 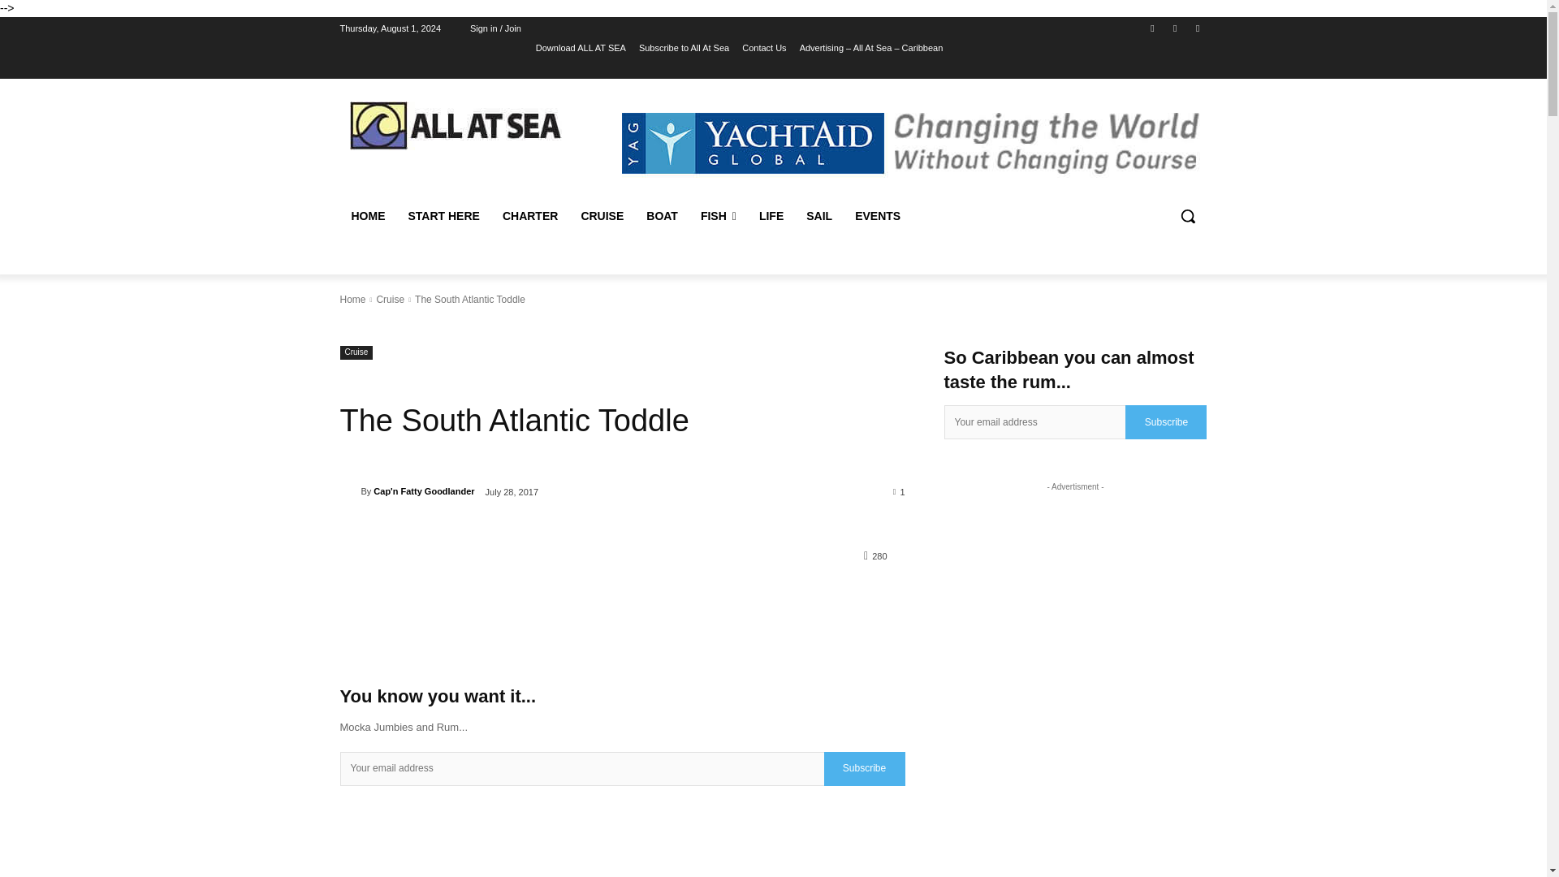 What do you see at coordinates (1176, 28) in the screenshot?
I see `Instagram` at bounding box center [1176, 28].